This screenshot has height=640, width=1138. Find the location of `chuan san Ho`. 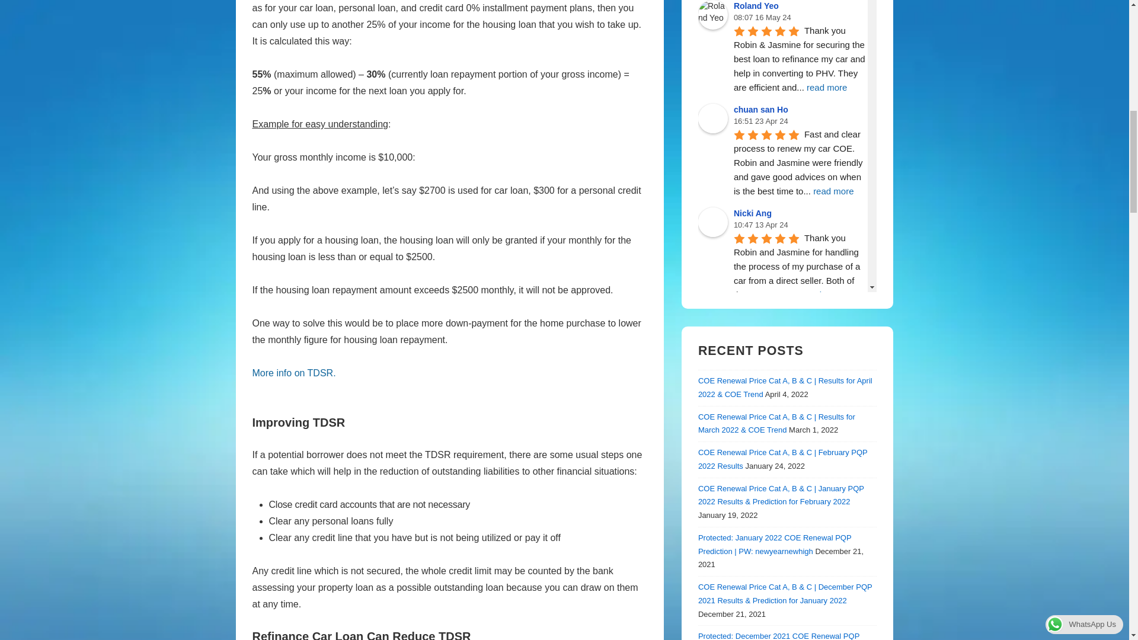

chuan san Ho is located at coordinates (713, 118).